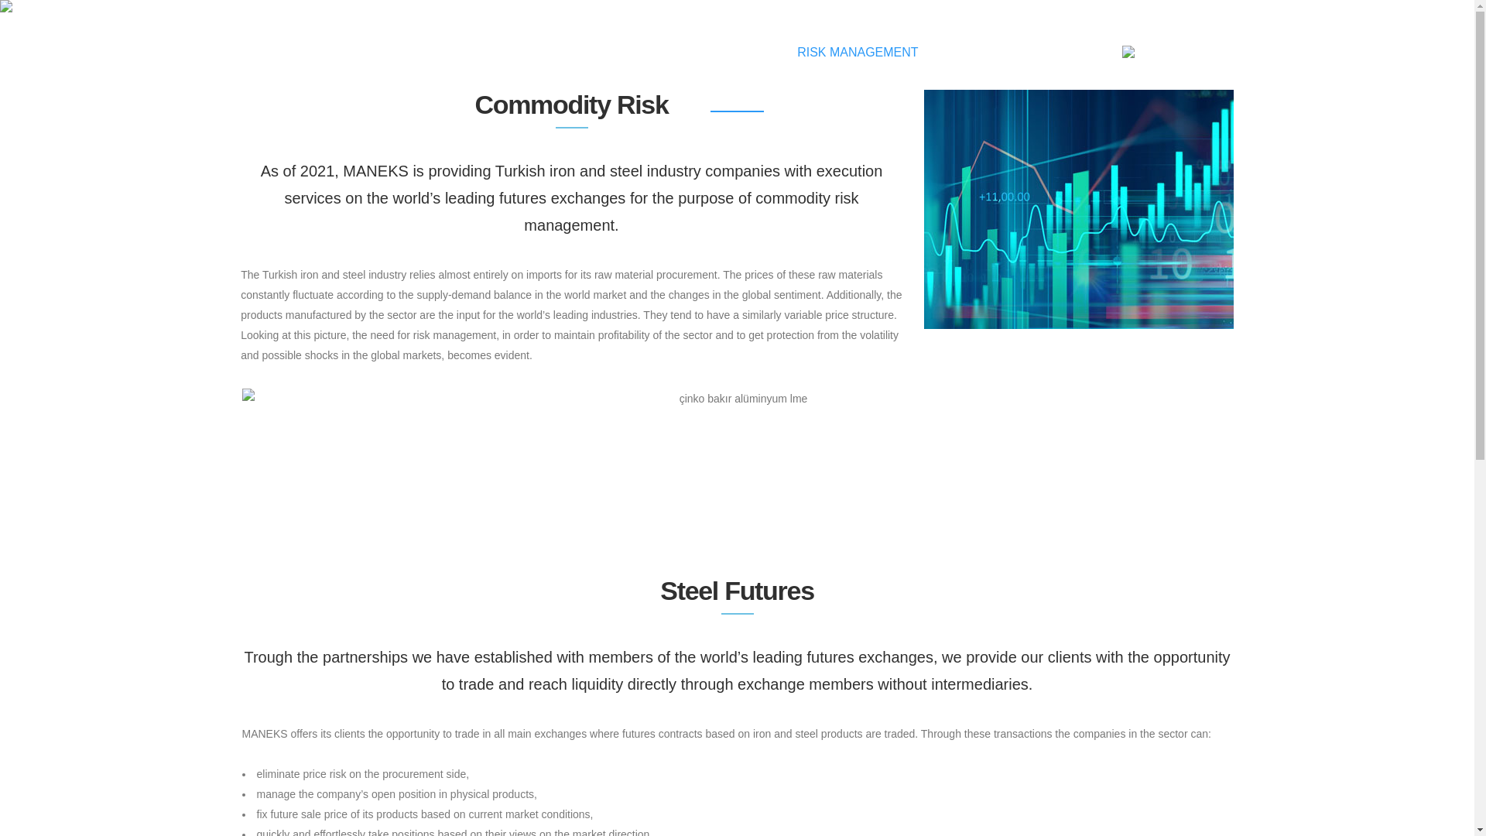 The height and width of the screenshot is (836, 1486). I want to click on PRODUCTS, so click(735, 52).